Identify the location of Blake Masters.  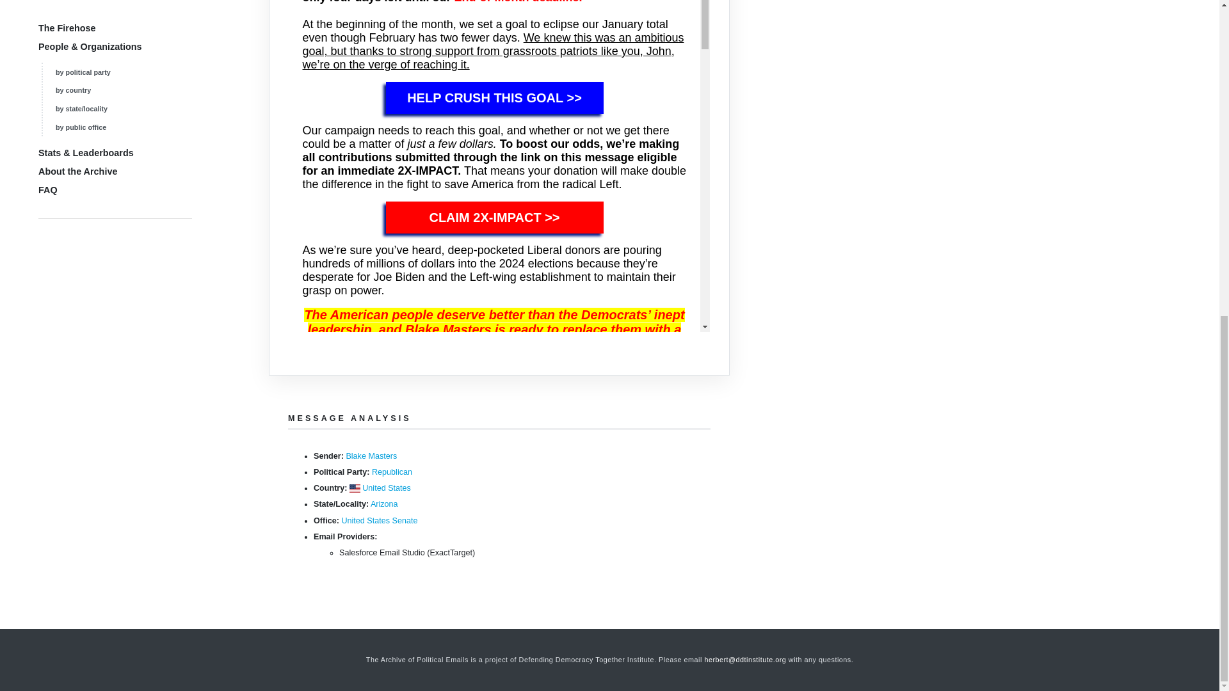
(371, 456).